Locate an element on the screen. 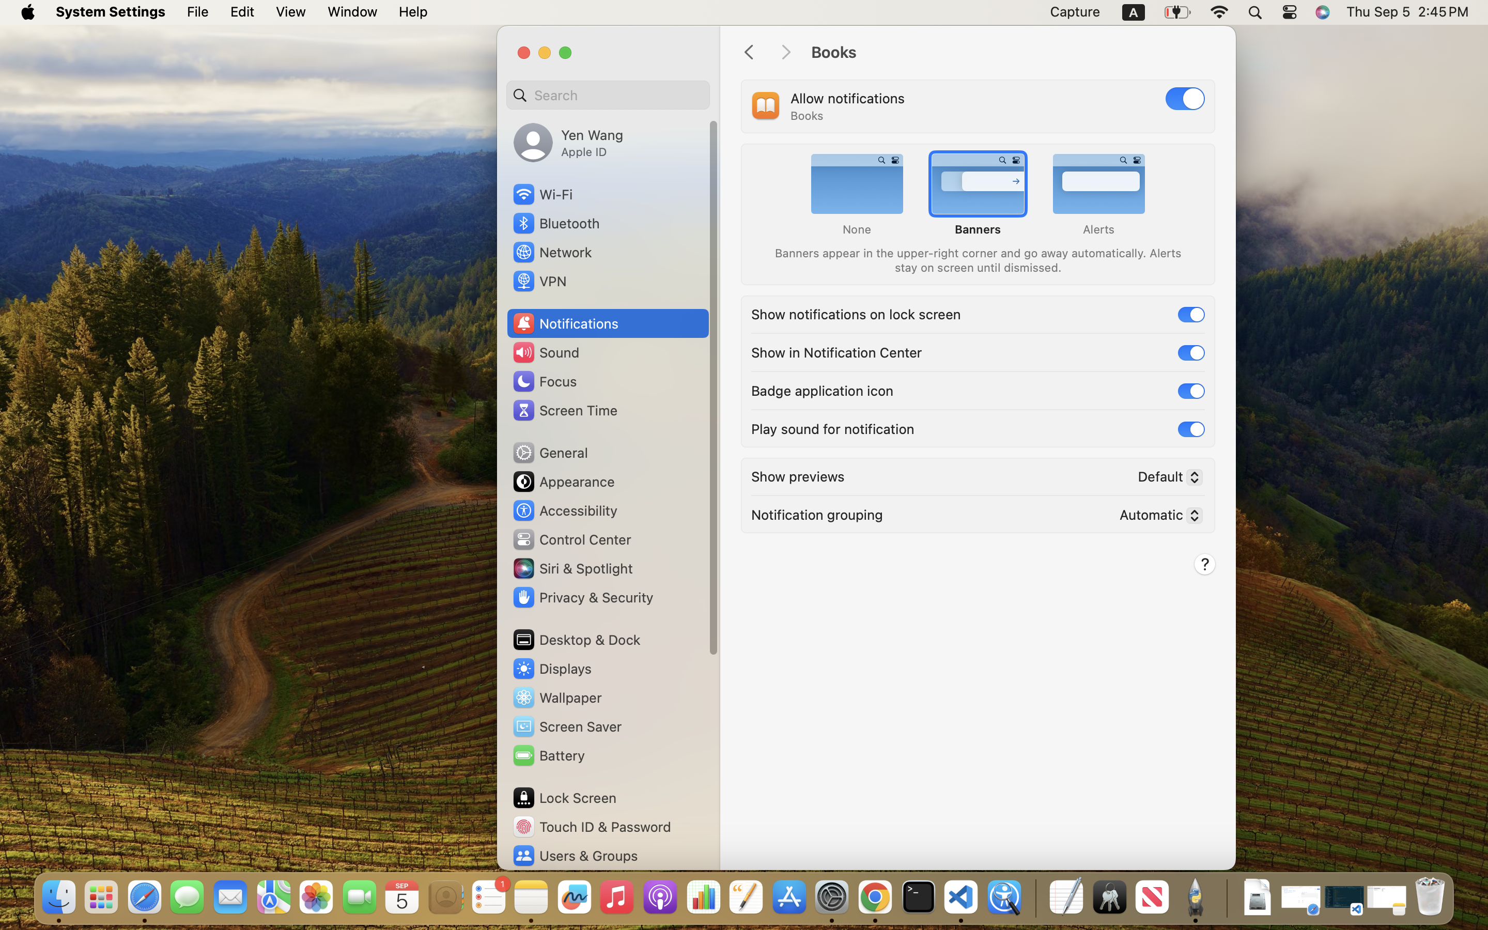 Image resolution: width=1488 pixels, height=930 pixels. Books is located at coordinates (1013, 53).